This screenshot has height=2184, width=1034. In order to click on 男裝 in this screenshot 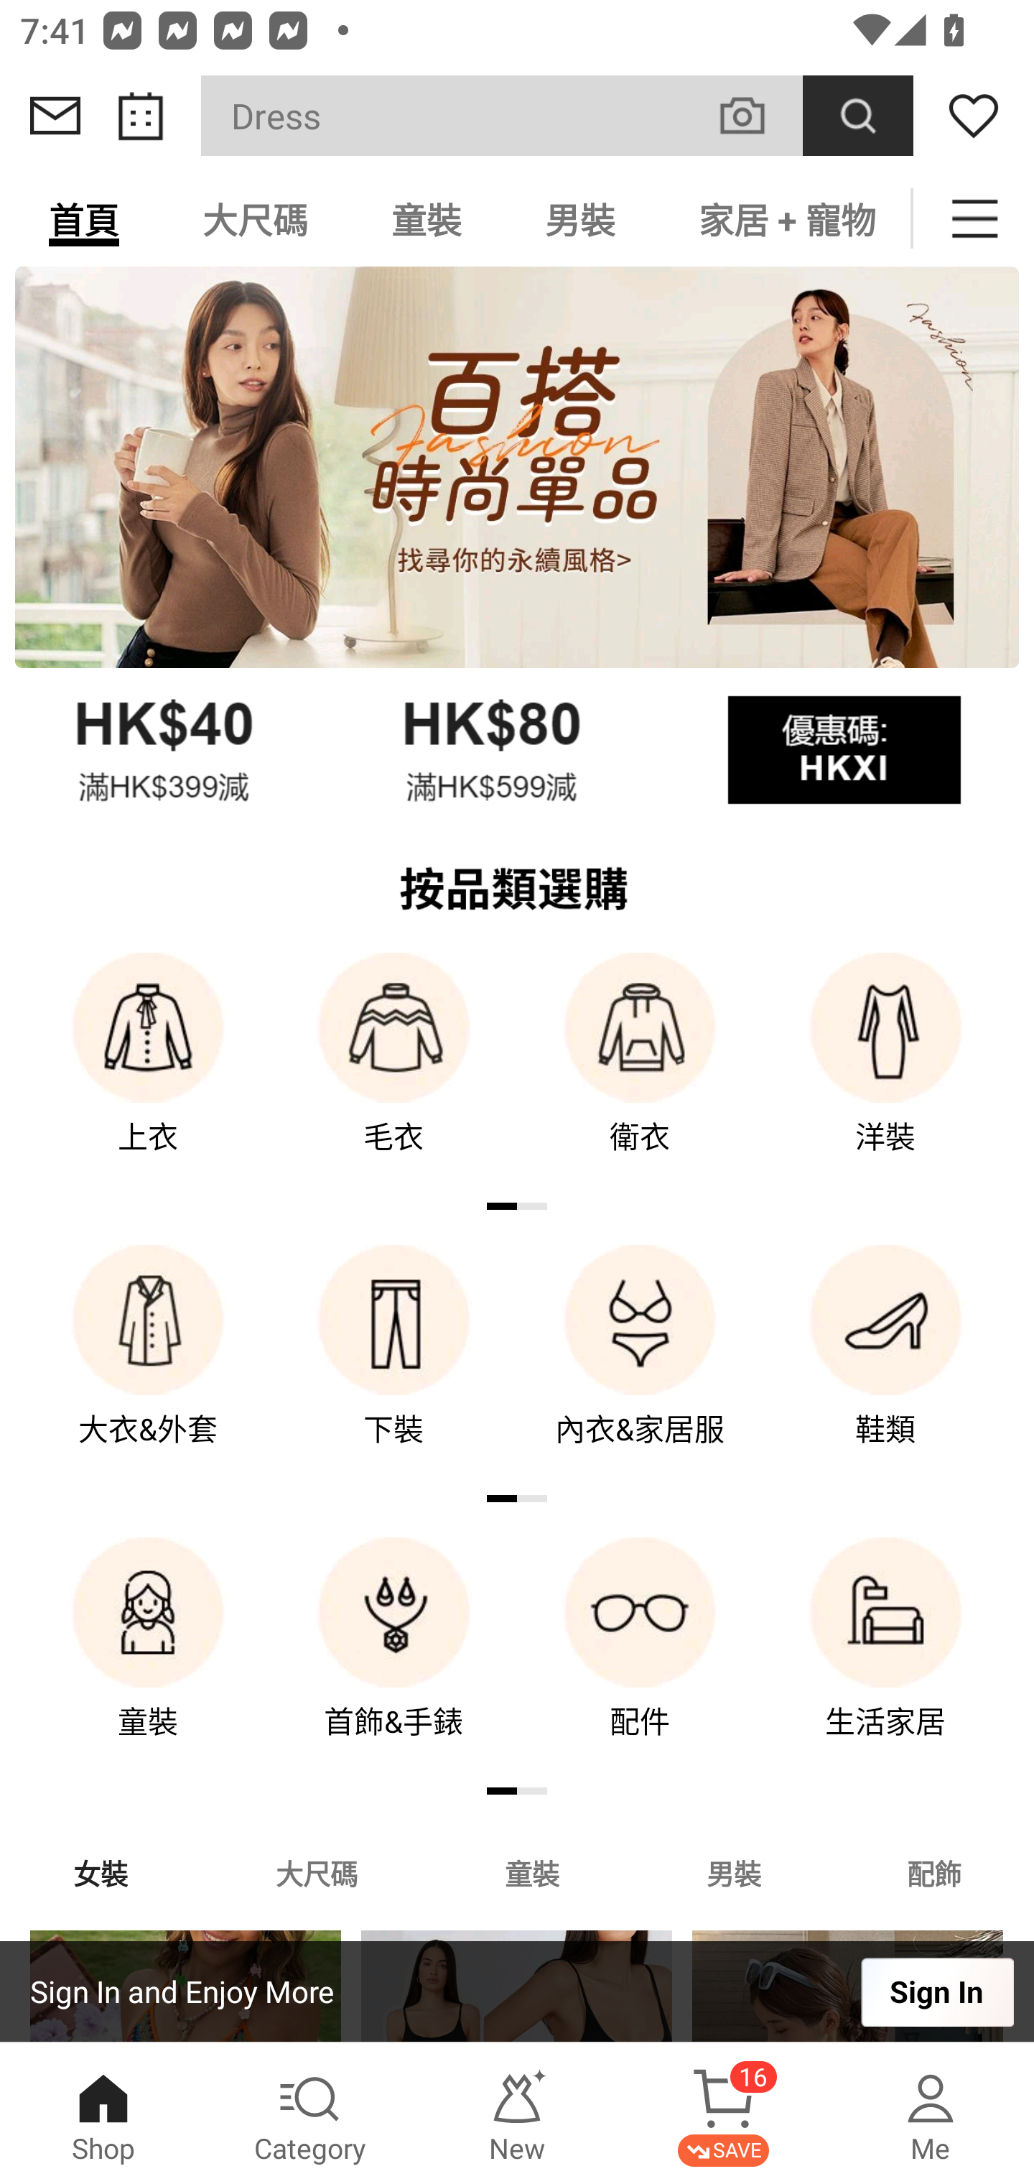, I will do `click(580, 218)`.